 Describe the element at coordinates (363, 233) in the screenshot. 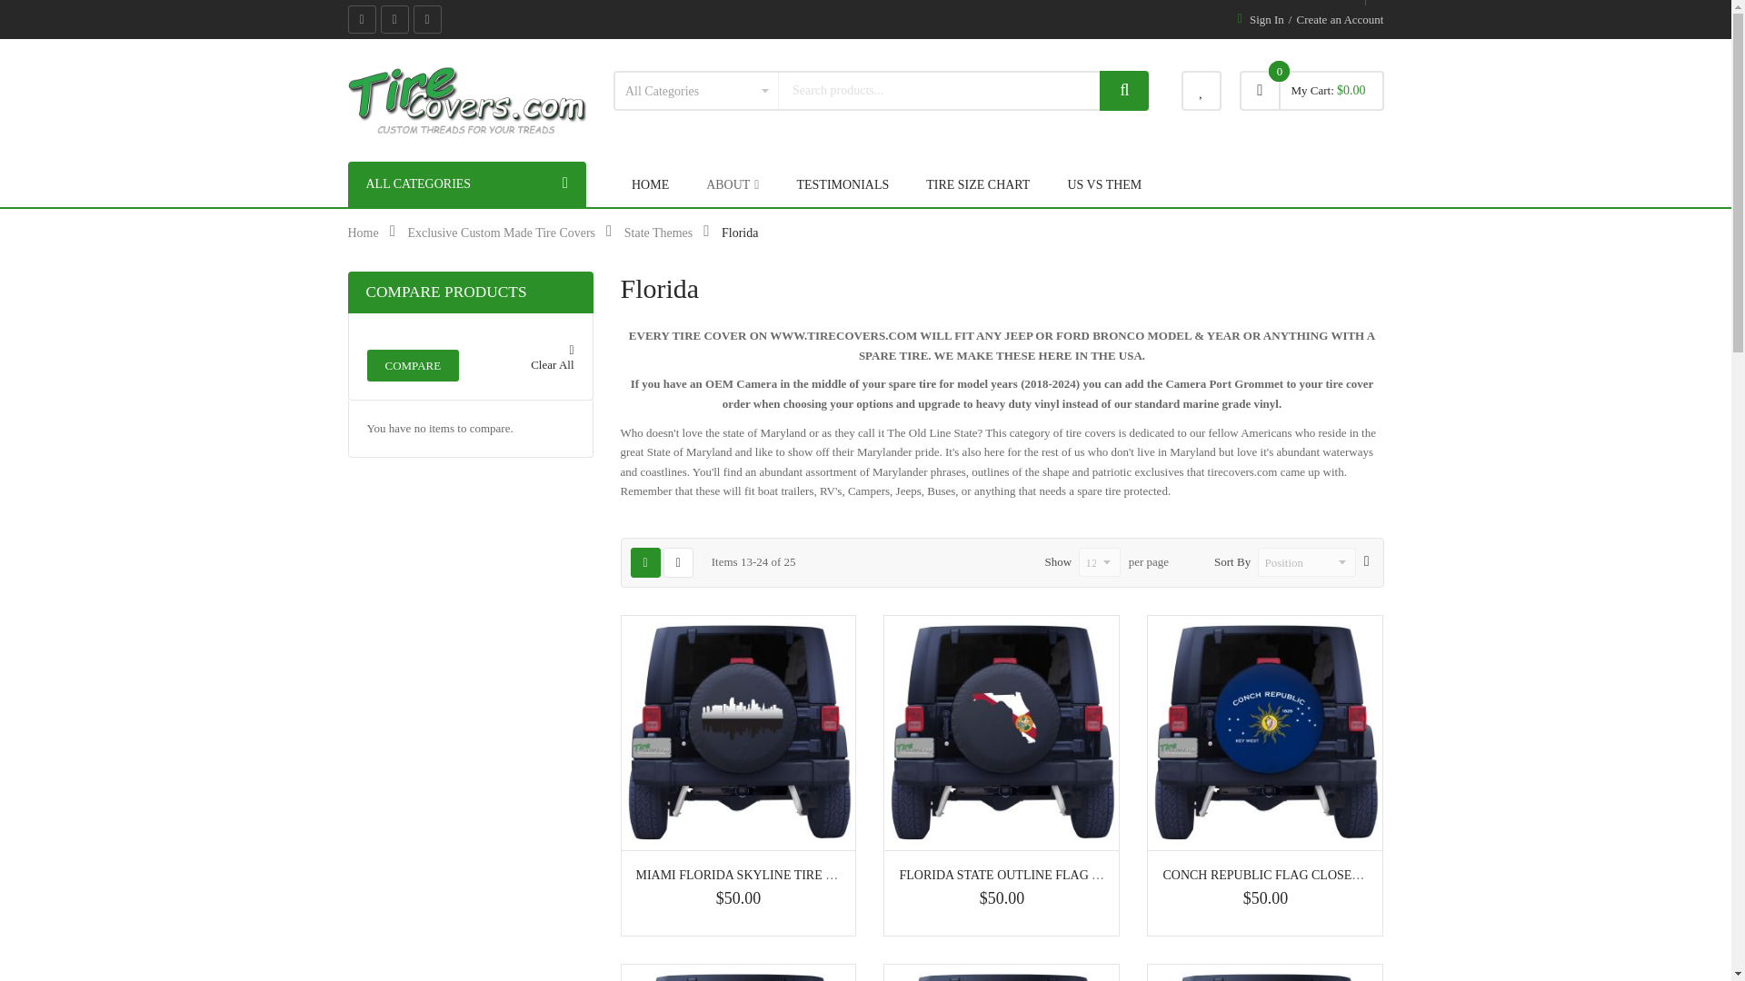

I see `Go to Home Page` at that location.